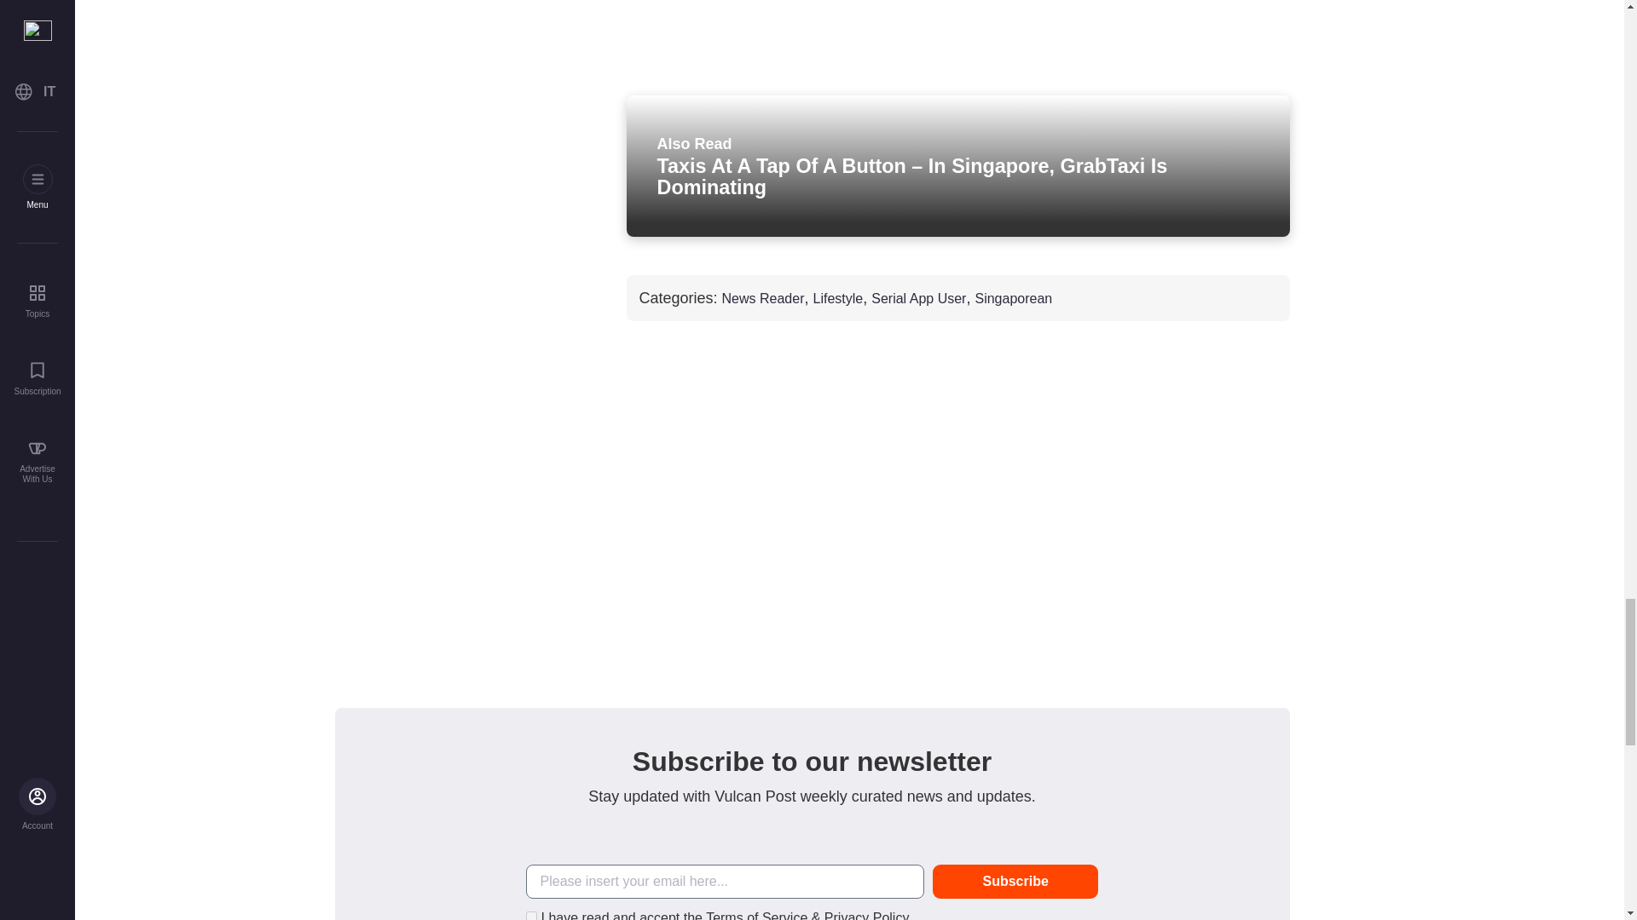 Image resolution: width=1637 pixels, height=920 pixels. I want to click on Serial App User, so click(917, 298).